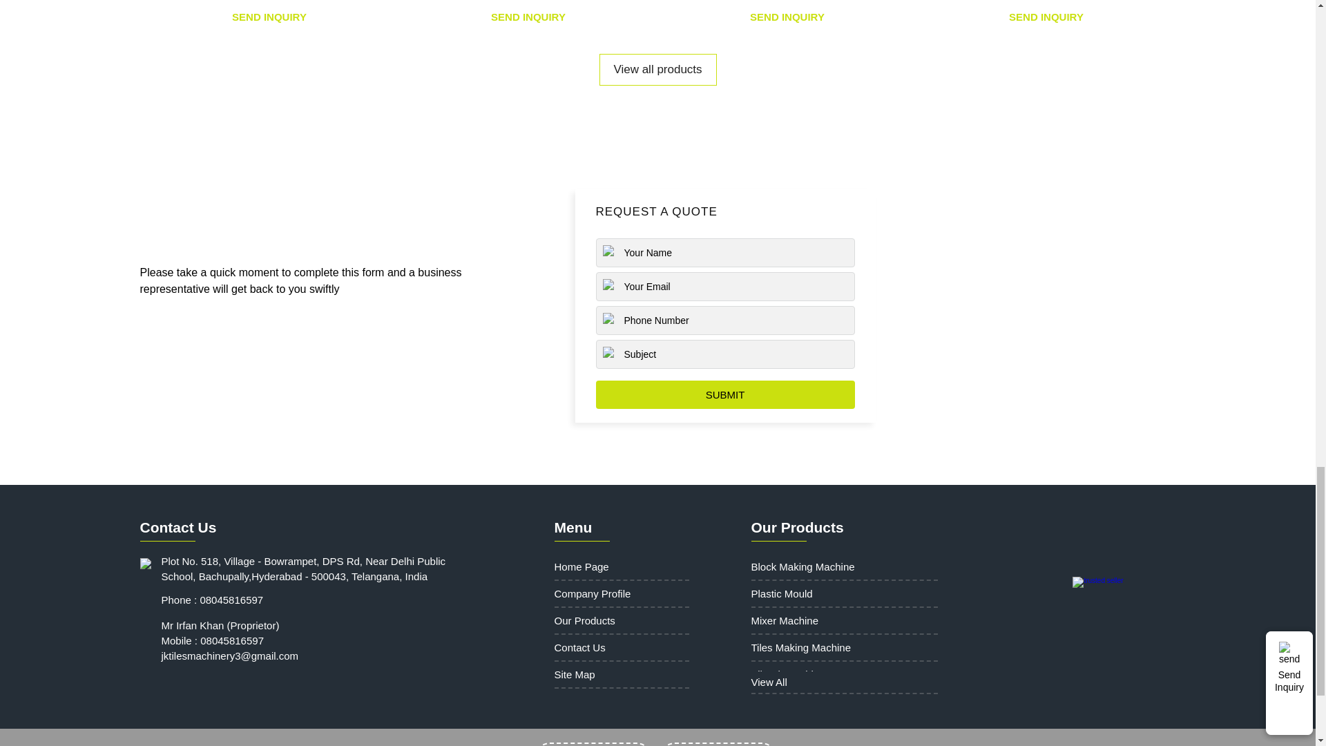 Image resolution: width=1326 pixels, height=746 pixels. What do you see at coordinates (724, 394) in the screenshot?
I see `Submit` at bounding box center [724, 394].